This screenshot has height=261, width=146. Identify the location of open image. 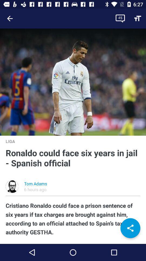
(73, 82).